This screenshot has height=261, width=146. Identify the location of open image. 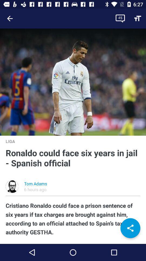
(73, 82).